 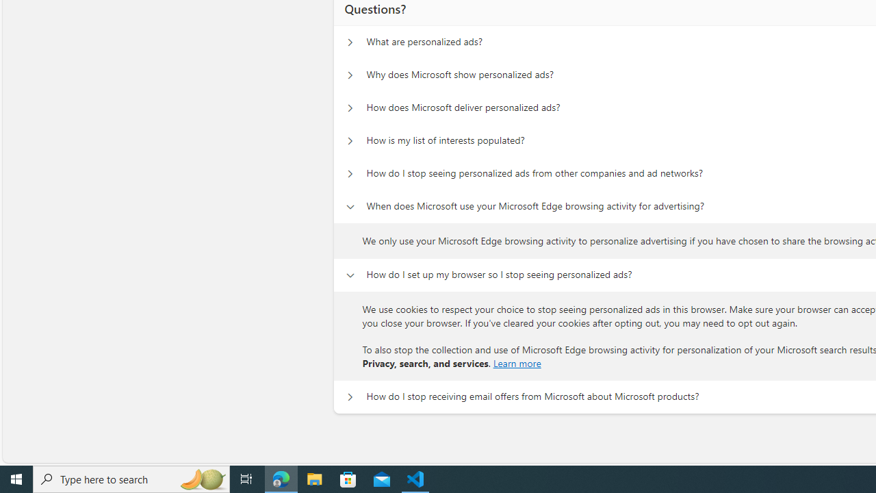 I want to click on Questions? How does Microsoft deliver personalized ads?, so click(x=350, y=108).